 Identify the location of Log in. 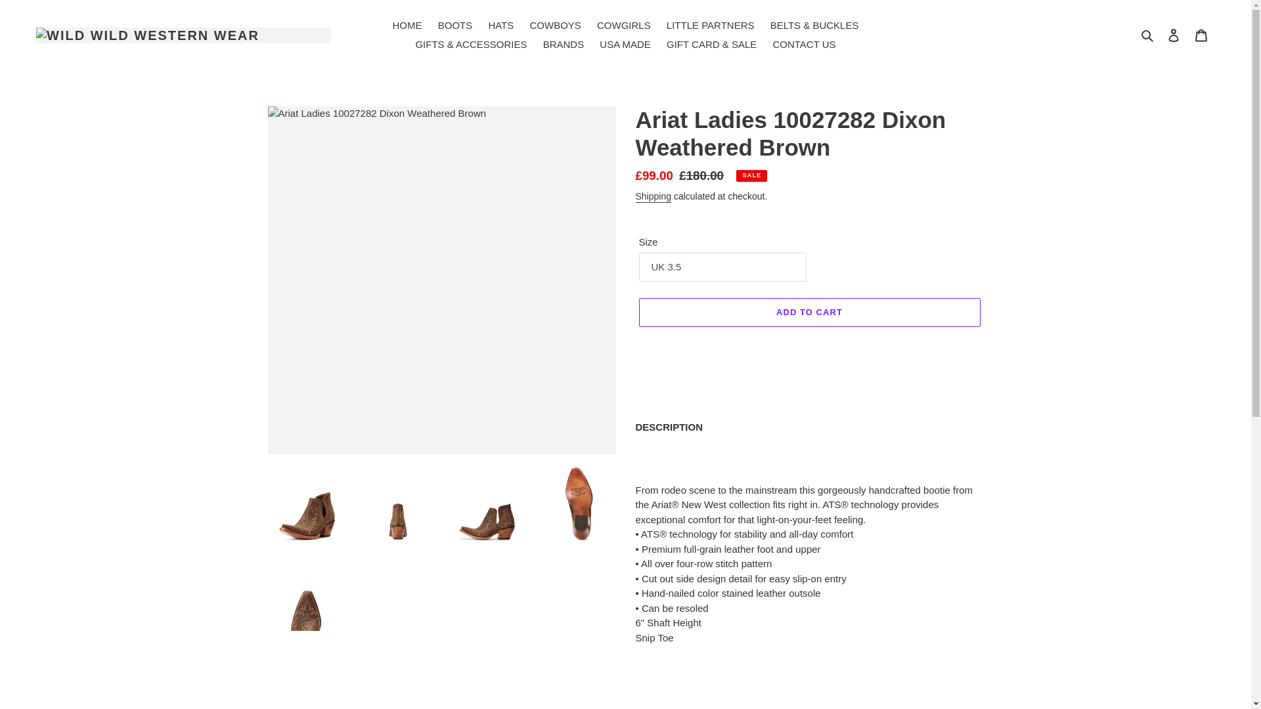
(1174, 35).